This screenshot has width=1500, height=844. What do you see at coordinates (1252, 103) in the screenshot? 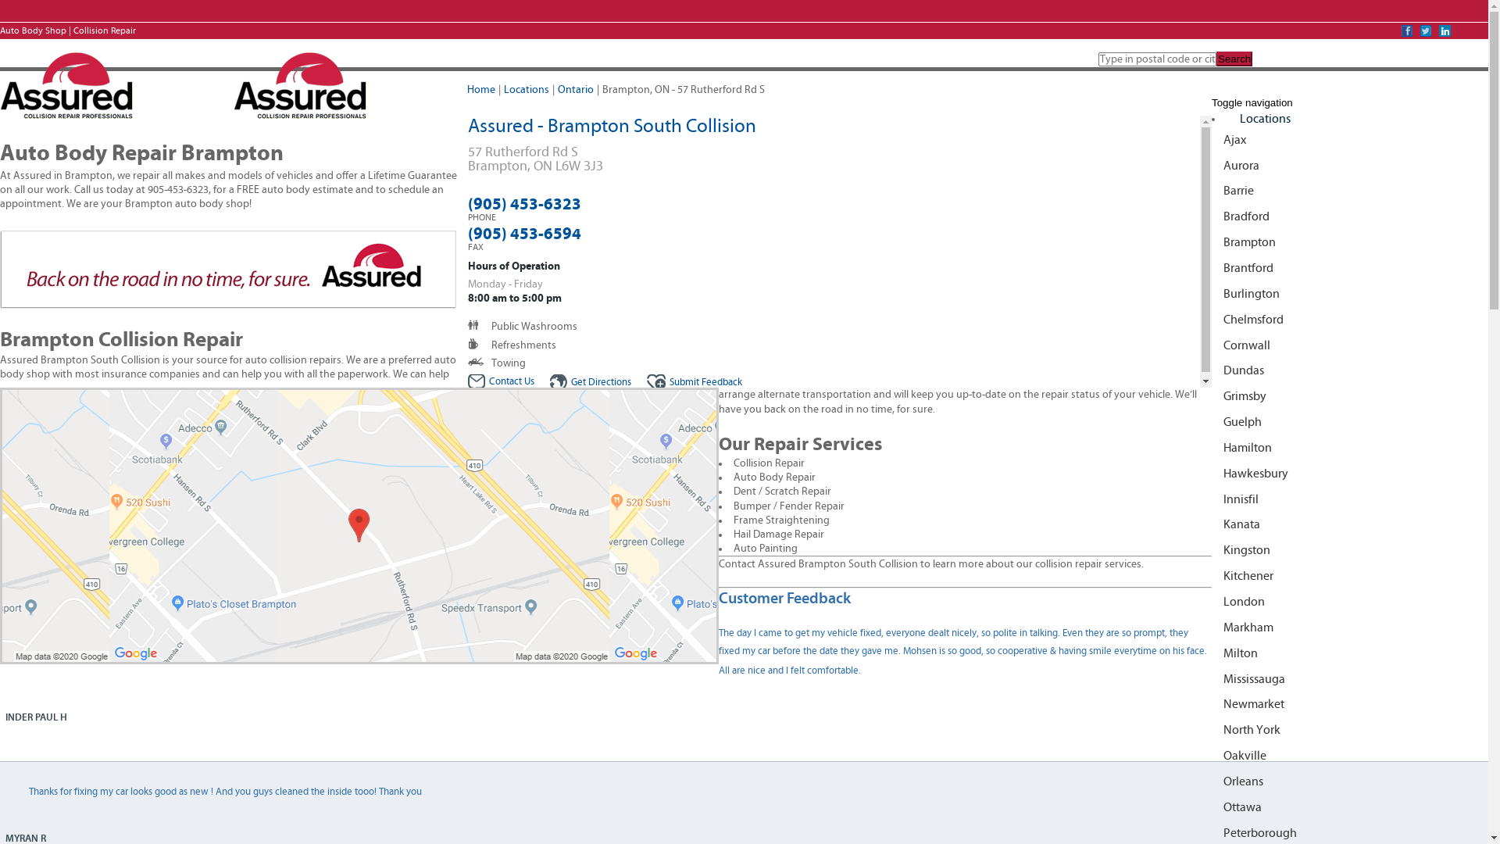
I see `Toggle navigation` at bounding box center [1252, 103].